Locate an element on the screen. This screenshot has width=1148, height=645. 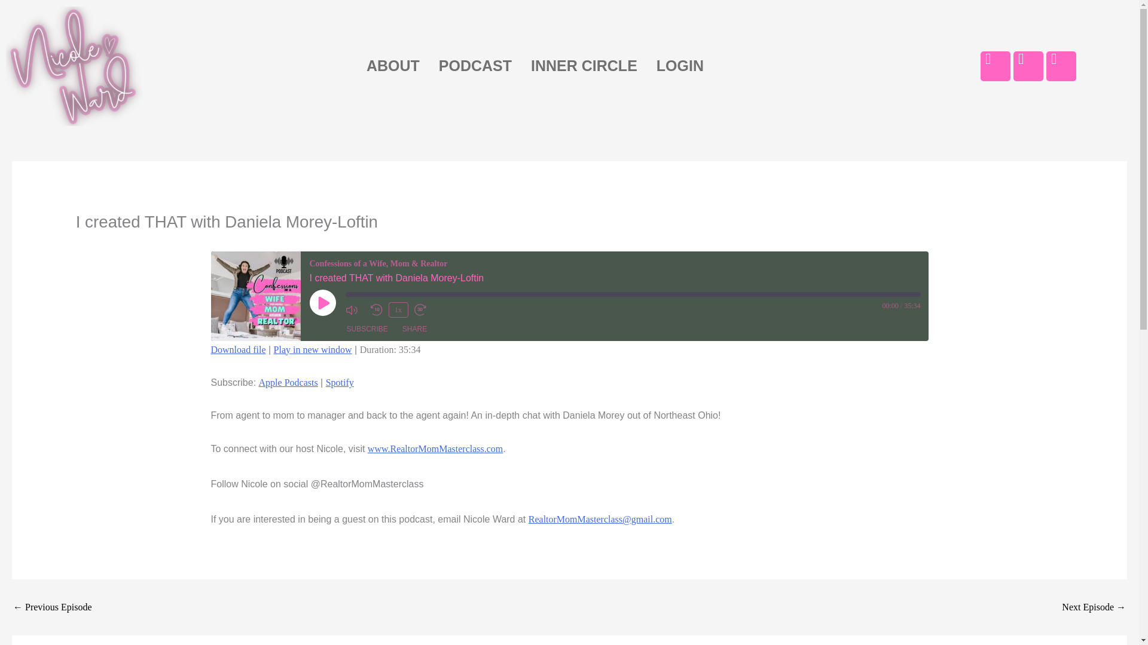
PODCAST is located at coordinates (475, 66).